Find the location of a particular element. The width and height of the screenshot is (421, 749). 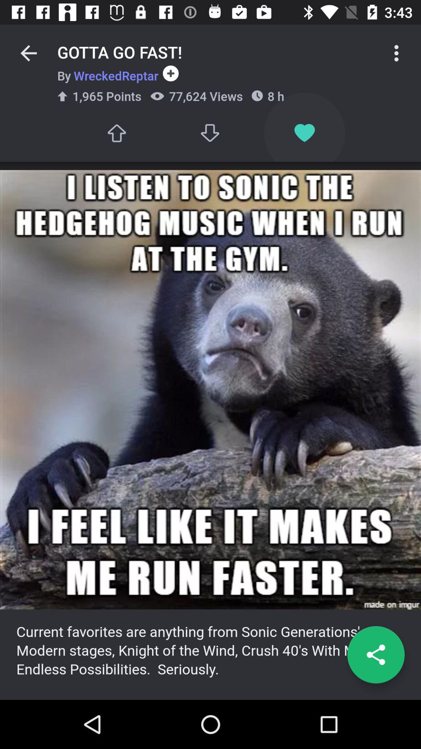

click item to the left of 77,624 views icon is located at coordinates (116, 133).